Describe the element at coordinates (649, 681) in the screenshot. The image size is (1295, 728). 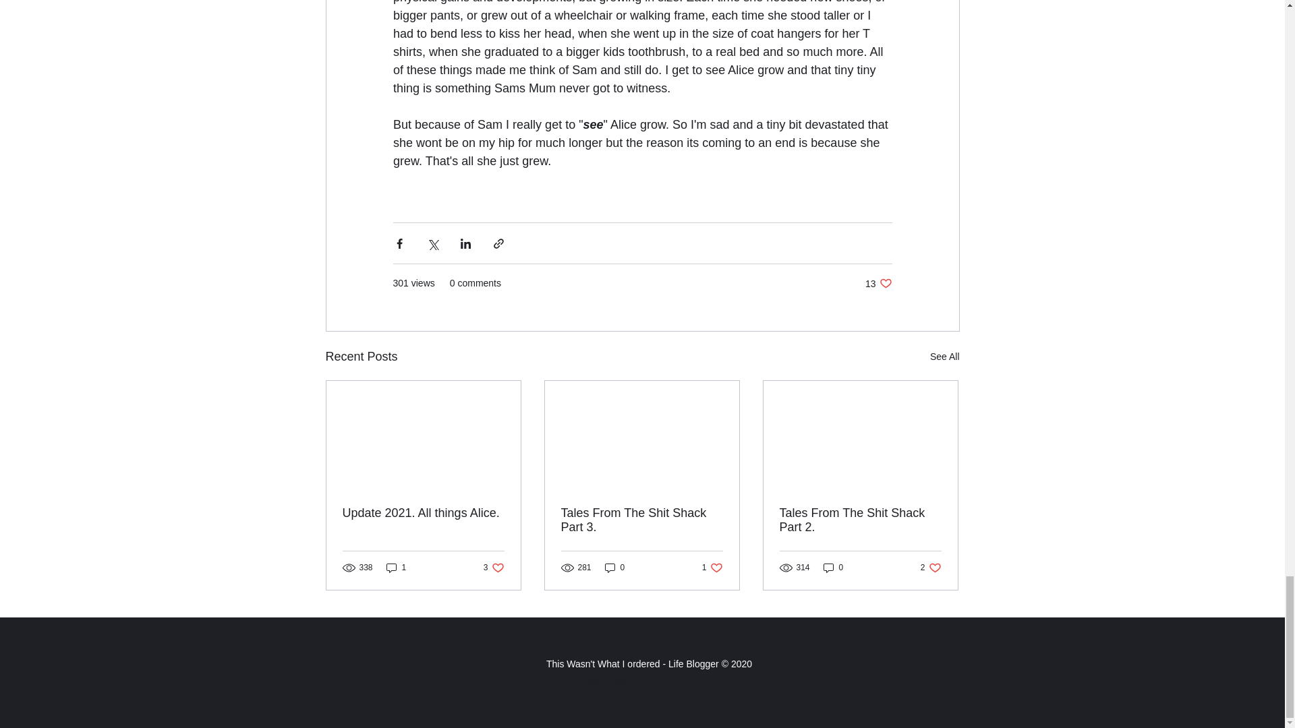
I see `www.thiswasntwhatiordered.com` at that location.